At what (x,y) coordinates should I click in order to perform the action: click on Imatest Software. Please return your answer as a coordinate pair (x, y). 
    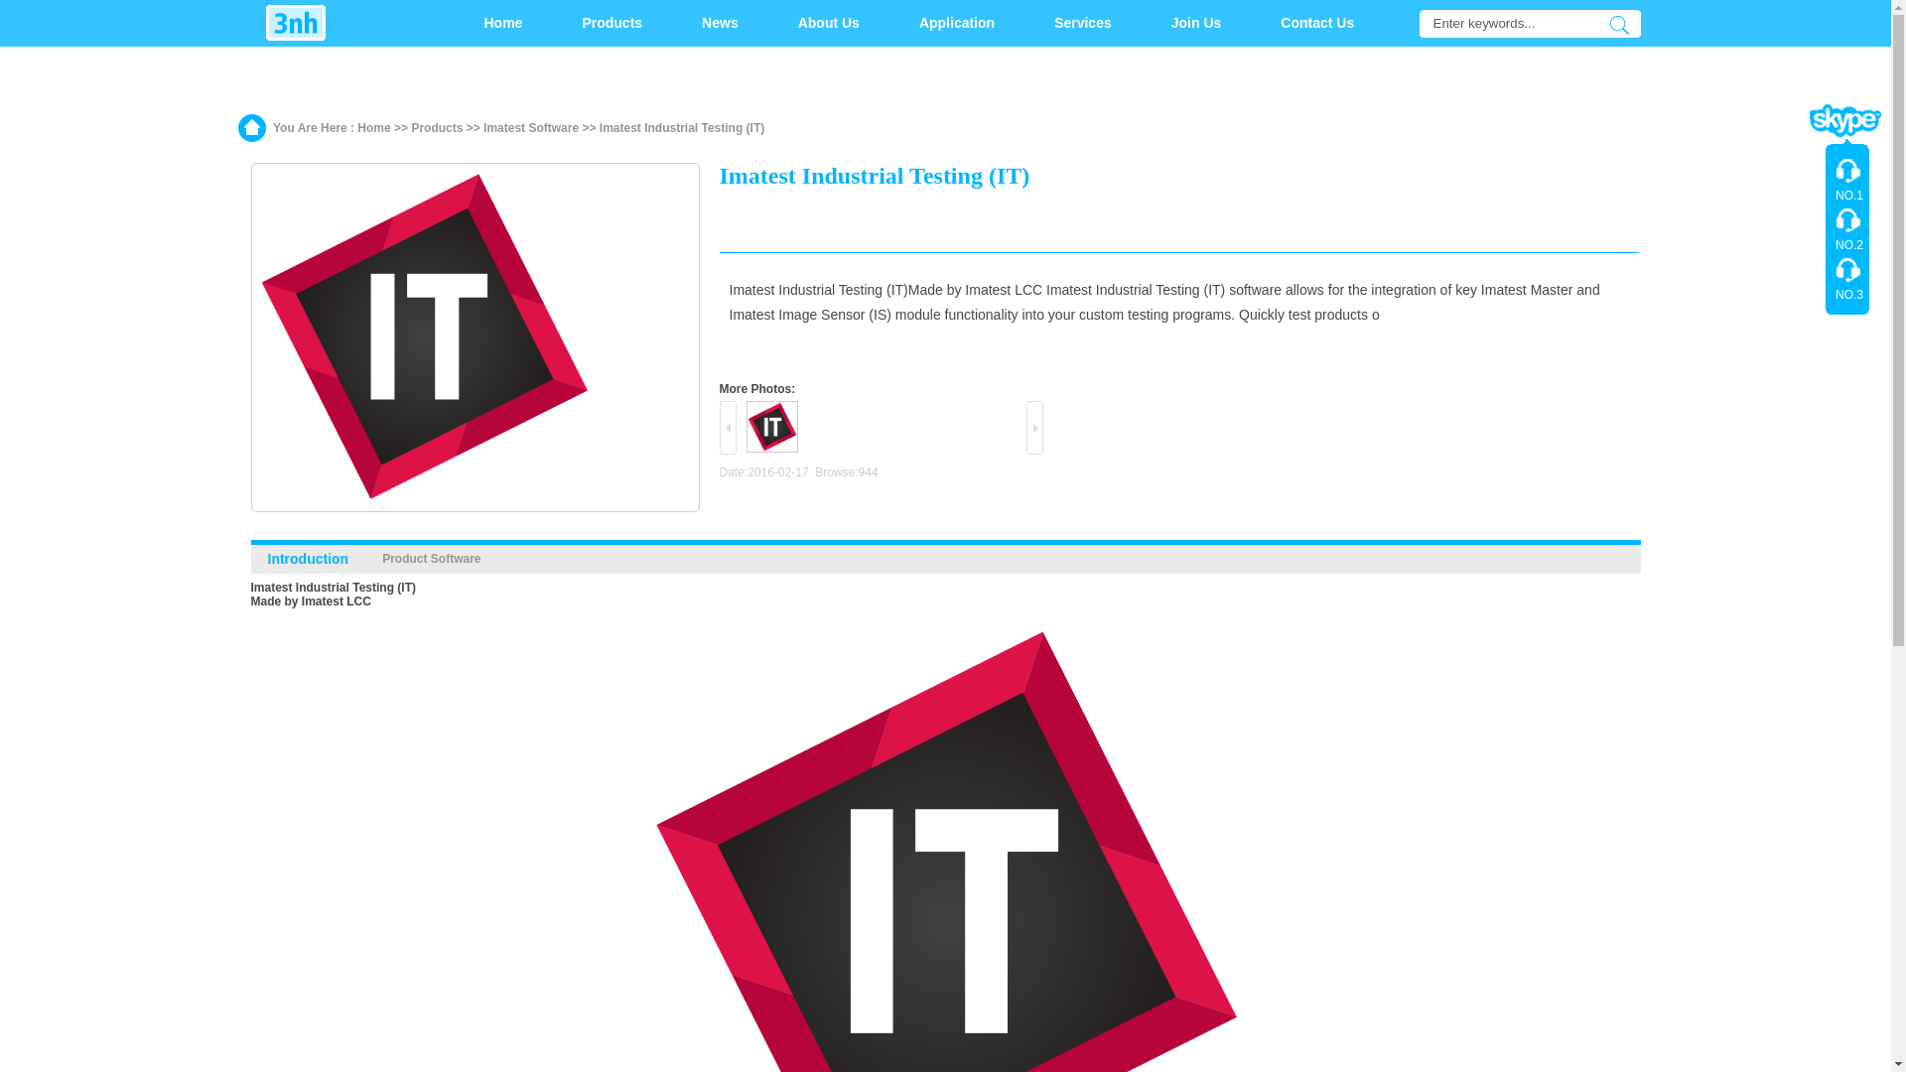
    Looking at the image, I should click on (531, 128).